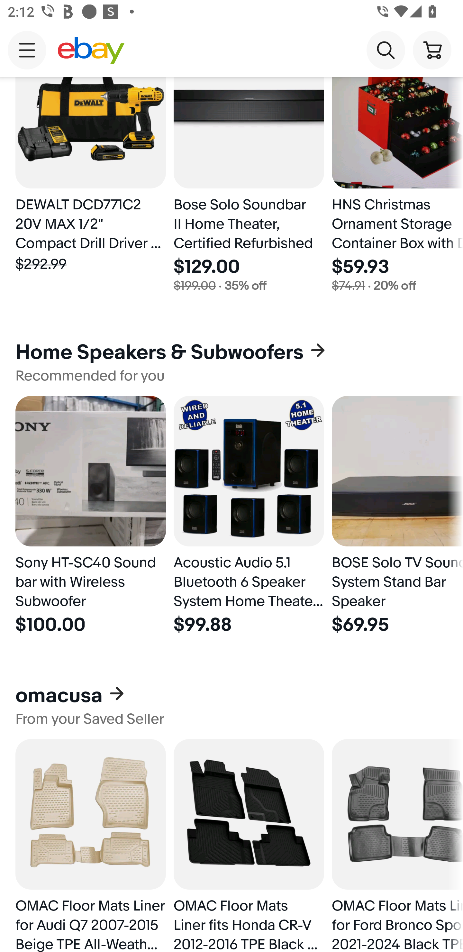 This screenshot has width=463, height=952. Describe the element at coordinates (432, 50) in the screenshot. I see `Cart button shopping cart` at that location.